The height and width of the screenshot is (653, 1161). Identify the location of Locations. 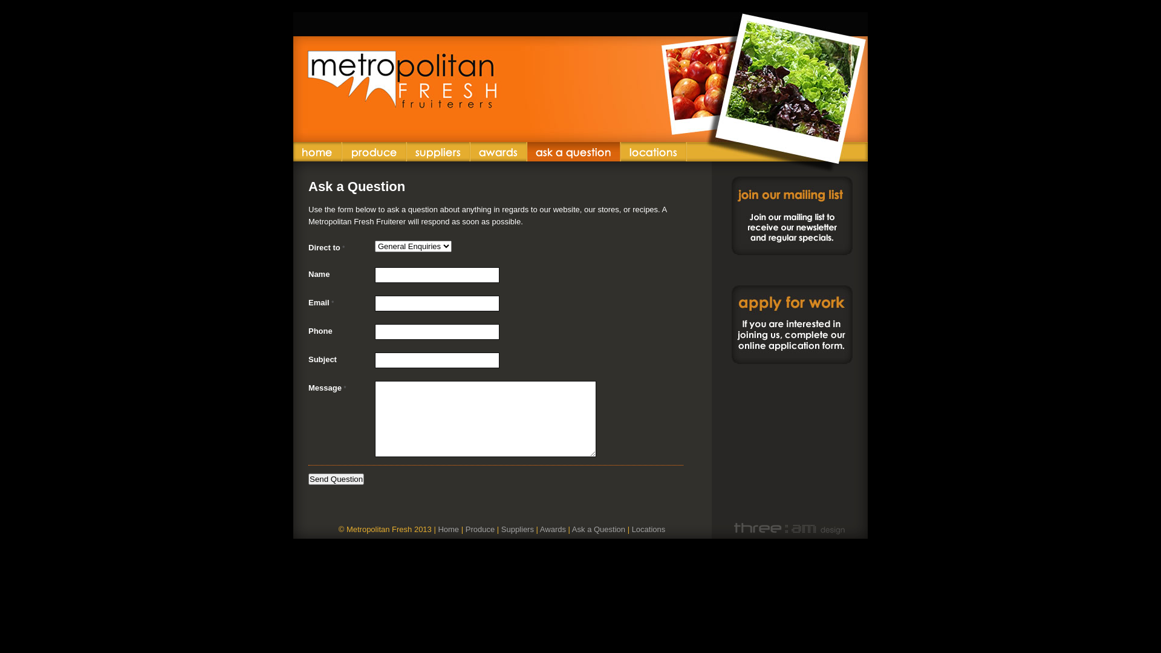
(649, 529).